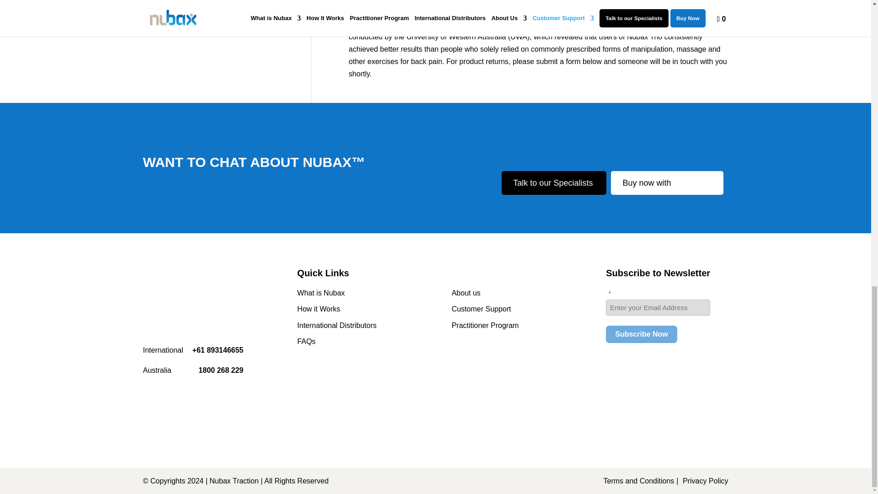 This screenshot has width=878, height=494. What do you see at coordinates (481, 309) in the screenshot?
I see `Customer Support` at bounding box center [481, 309].